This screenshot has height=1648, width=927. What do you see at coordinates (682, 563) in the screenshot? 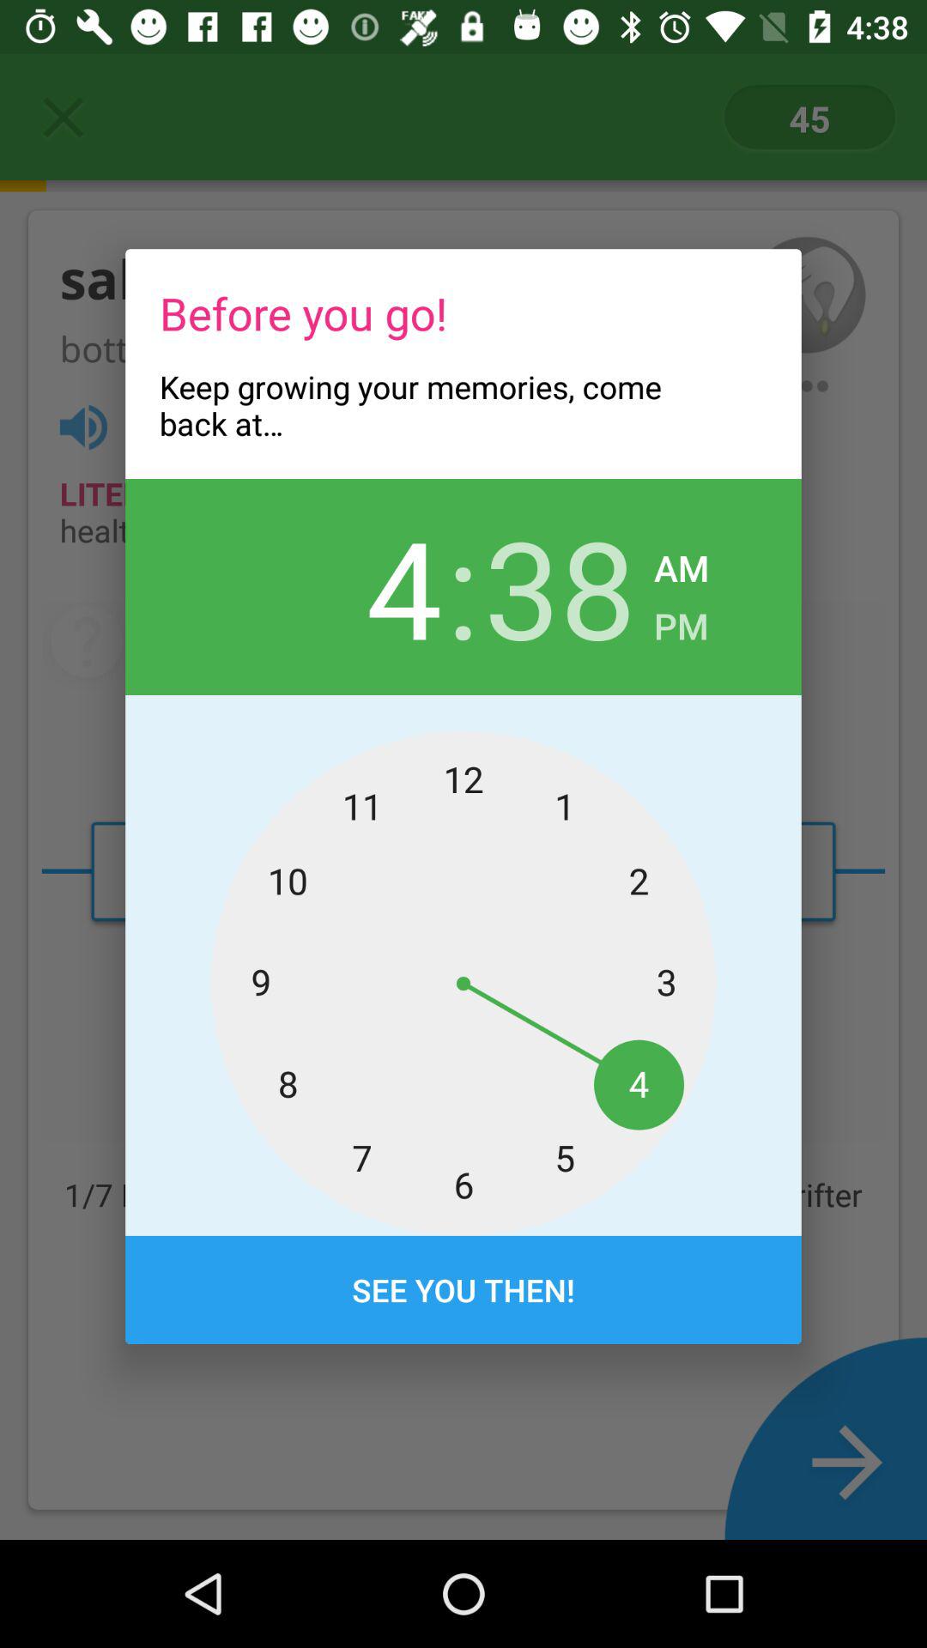
I see `turn on the icon above the pm` at bounding box center [682, 563].